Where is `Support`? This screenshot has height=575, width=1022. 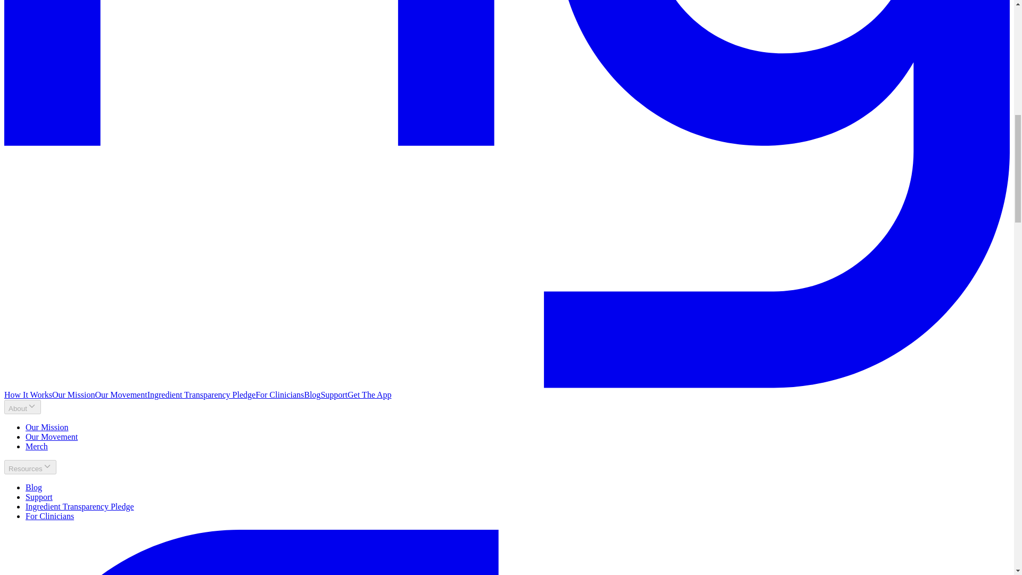 Support is located at coordinates (39, 496).